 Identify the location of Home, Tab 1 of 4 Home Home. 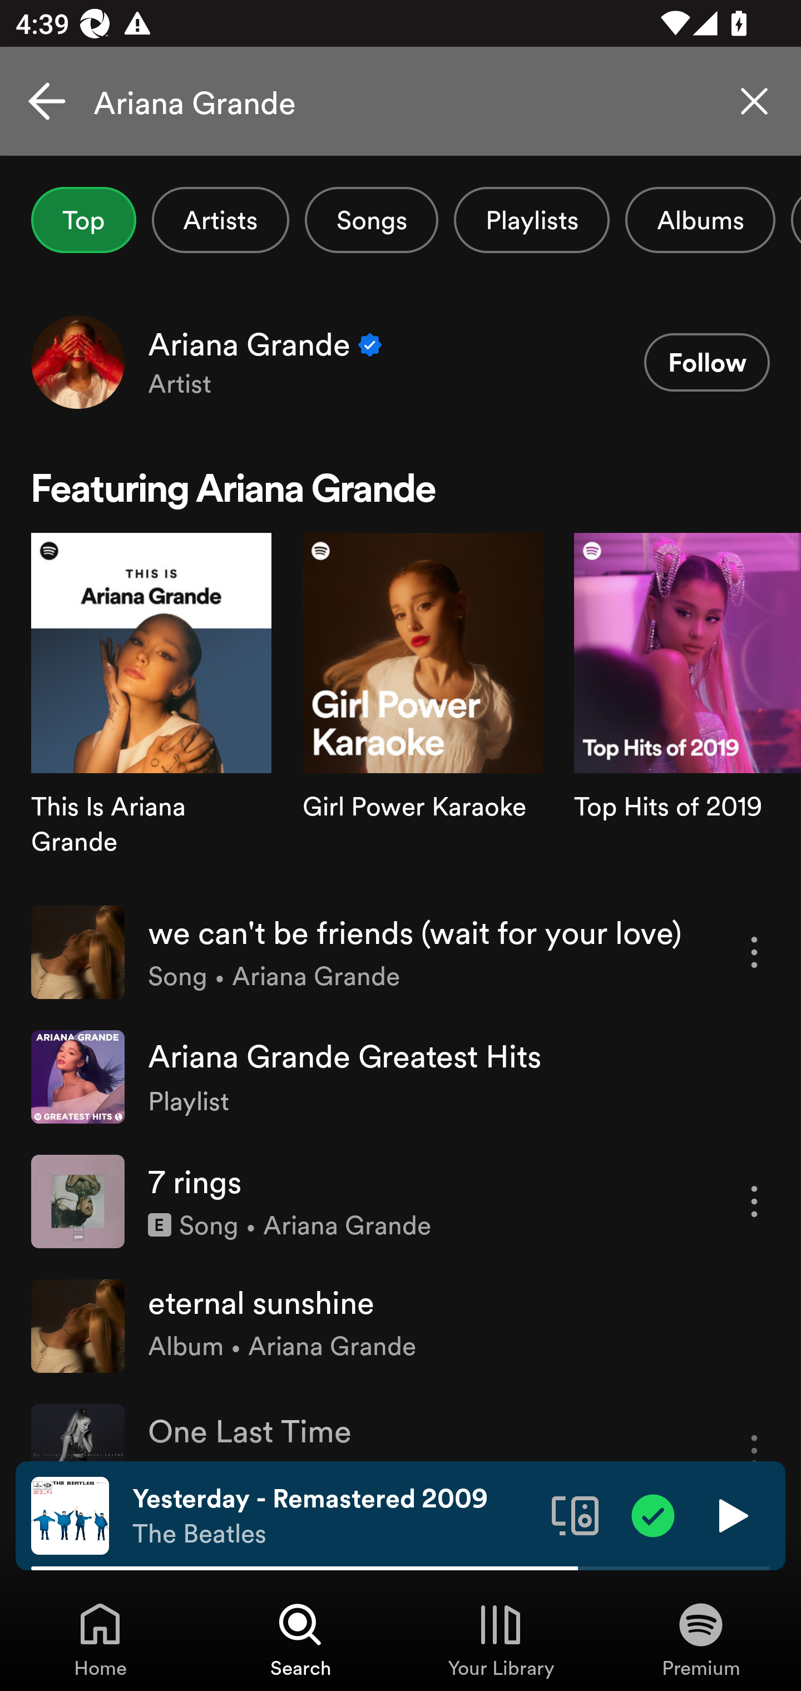
(100, 1639).